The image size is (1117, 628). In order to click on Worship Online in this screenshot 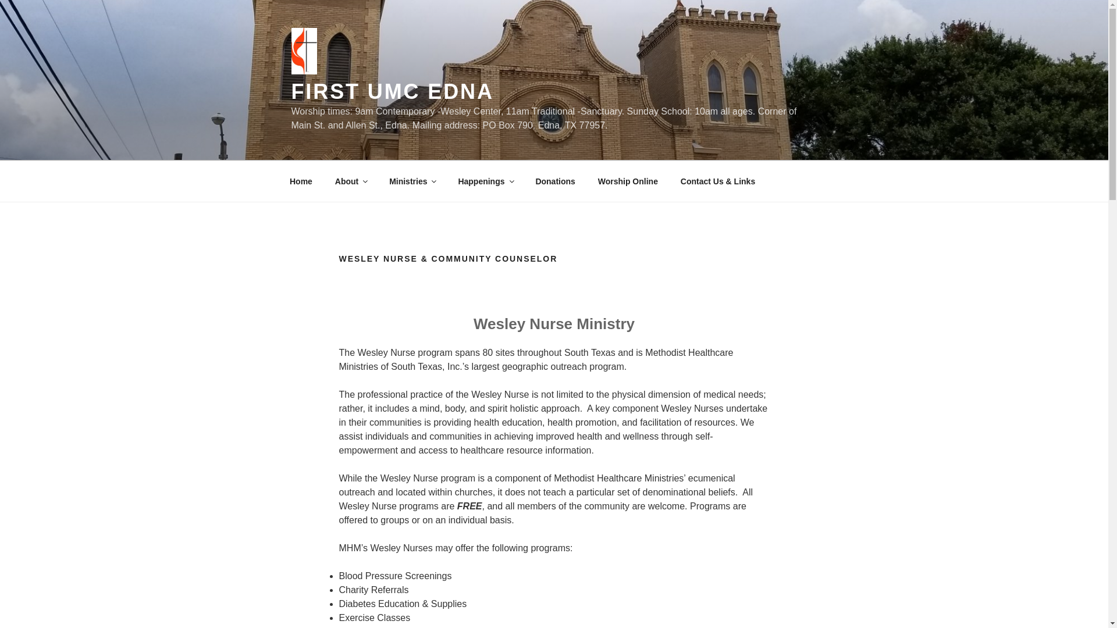, I will do `click(627, 181)`.